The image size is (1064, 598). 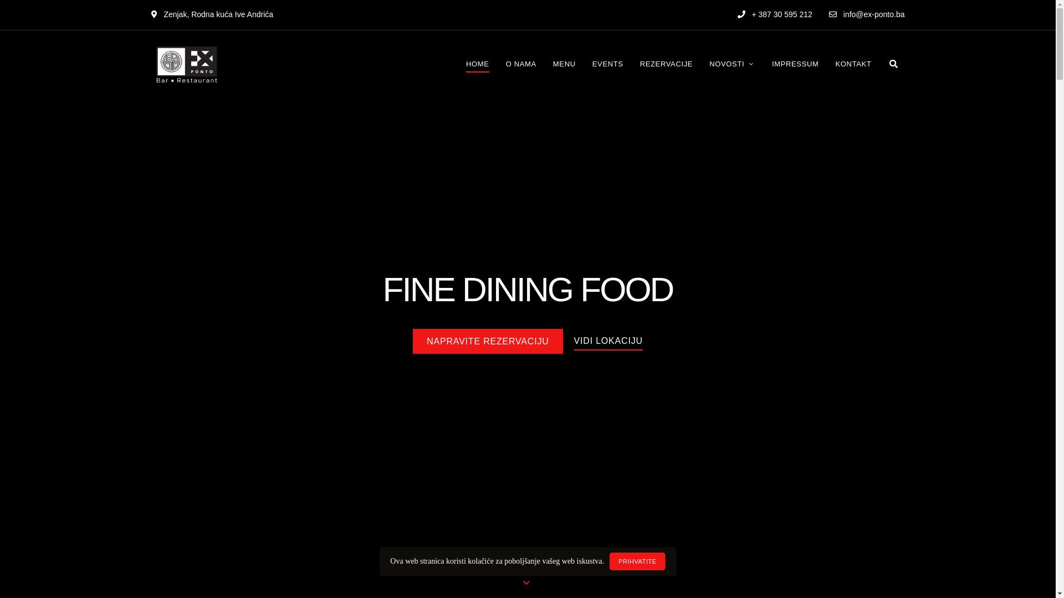 What do you see at coordinates (191, 104) in the screenshot?
I see `Ex Ponto Restaurant` at bounding box center [191, 104].